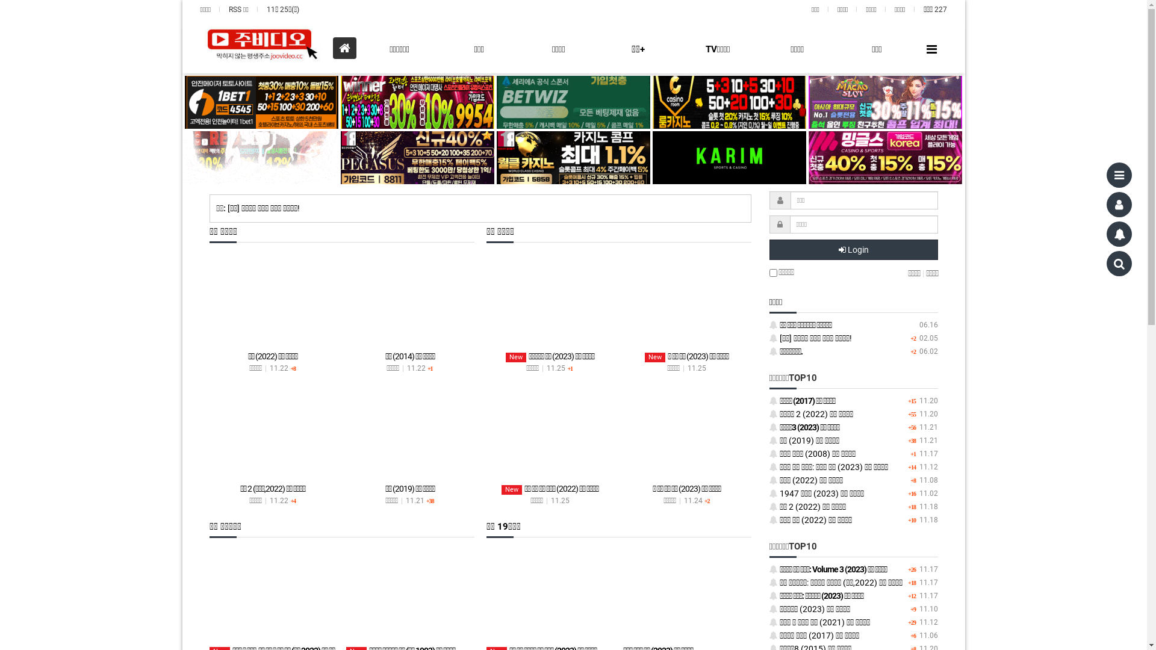  I want to click on  , so click(730, 102).